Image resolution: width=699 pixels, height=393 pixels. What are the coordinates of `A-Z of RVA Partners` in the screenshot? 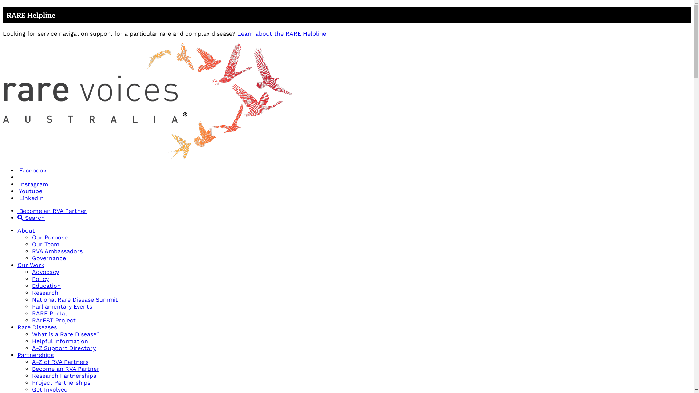 It's located at (60, 362).